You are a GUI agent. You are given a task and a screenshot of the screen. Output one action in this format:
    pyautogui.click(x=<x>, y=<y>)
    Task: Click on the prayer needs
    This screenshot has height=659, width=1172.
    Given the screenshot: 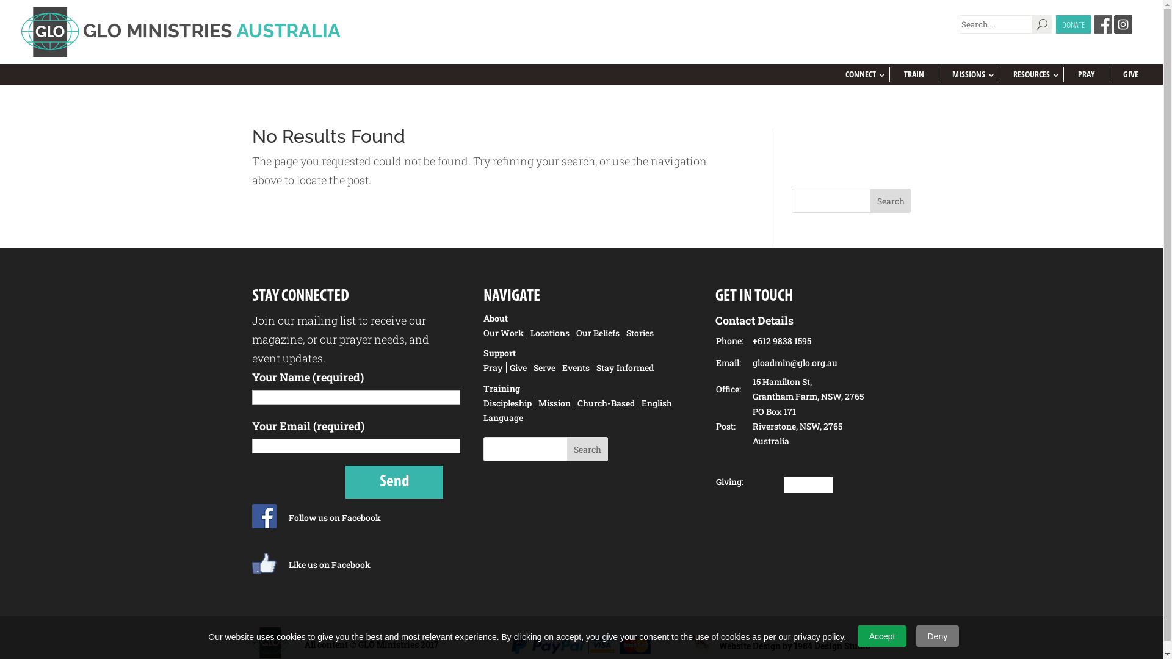 What is the action you would take?
    pyautogui.click(x=372, y=339)
    